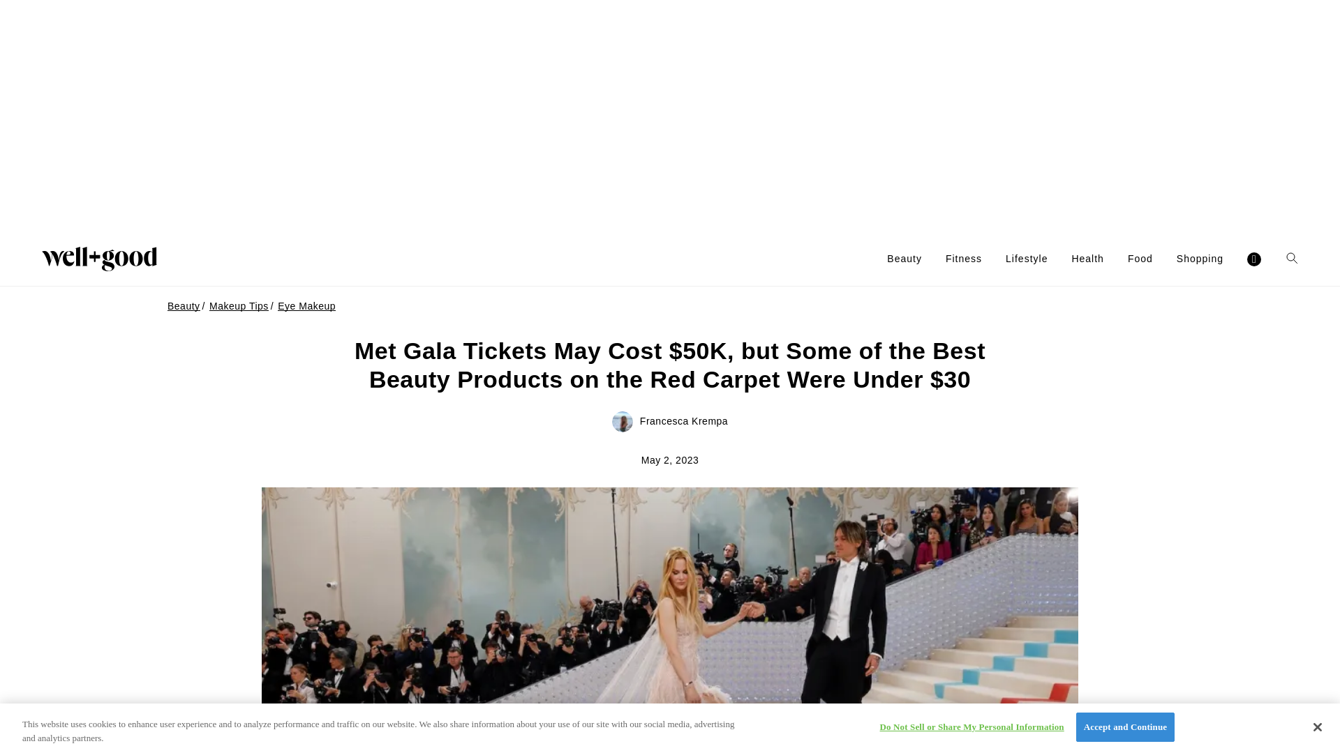 The height and width of the screenshot is (753, 1340). What do you see at coordinates (1140, 259) in the screenshot?
I see `Food` at bounding box center [1140, 259].